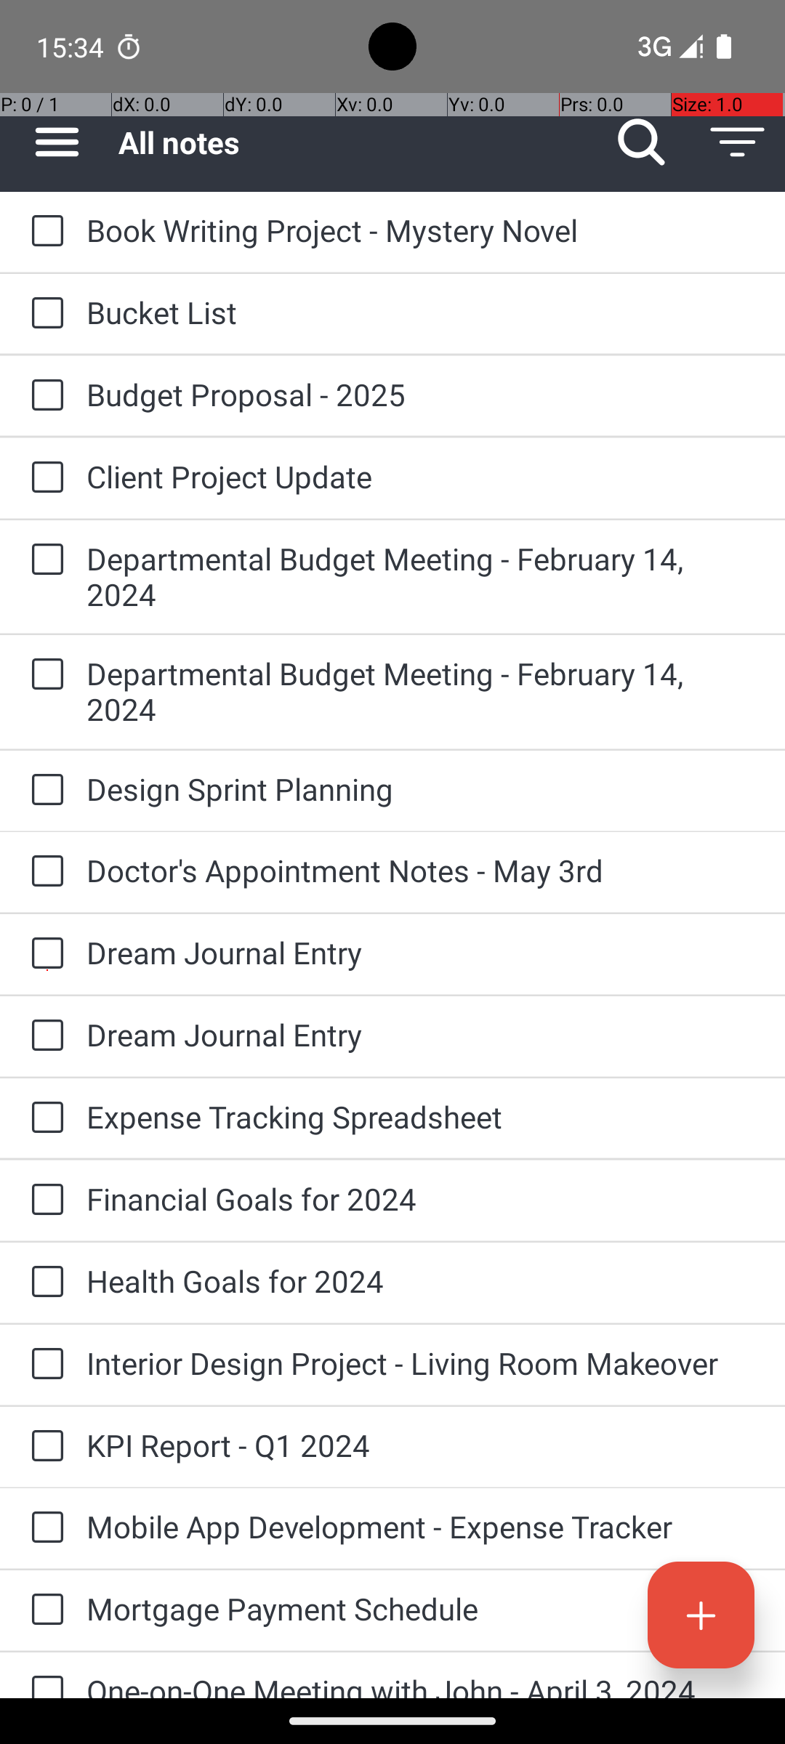 Image resolution: width=785 pixels, height=1744 pixels. What do you see at coordinates (44, 953) in the screenshot?
I see `to-do: Dream Journal Entry` at bounding box center [44, 953].